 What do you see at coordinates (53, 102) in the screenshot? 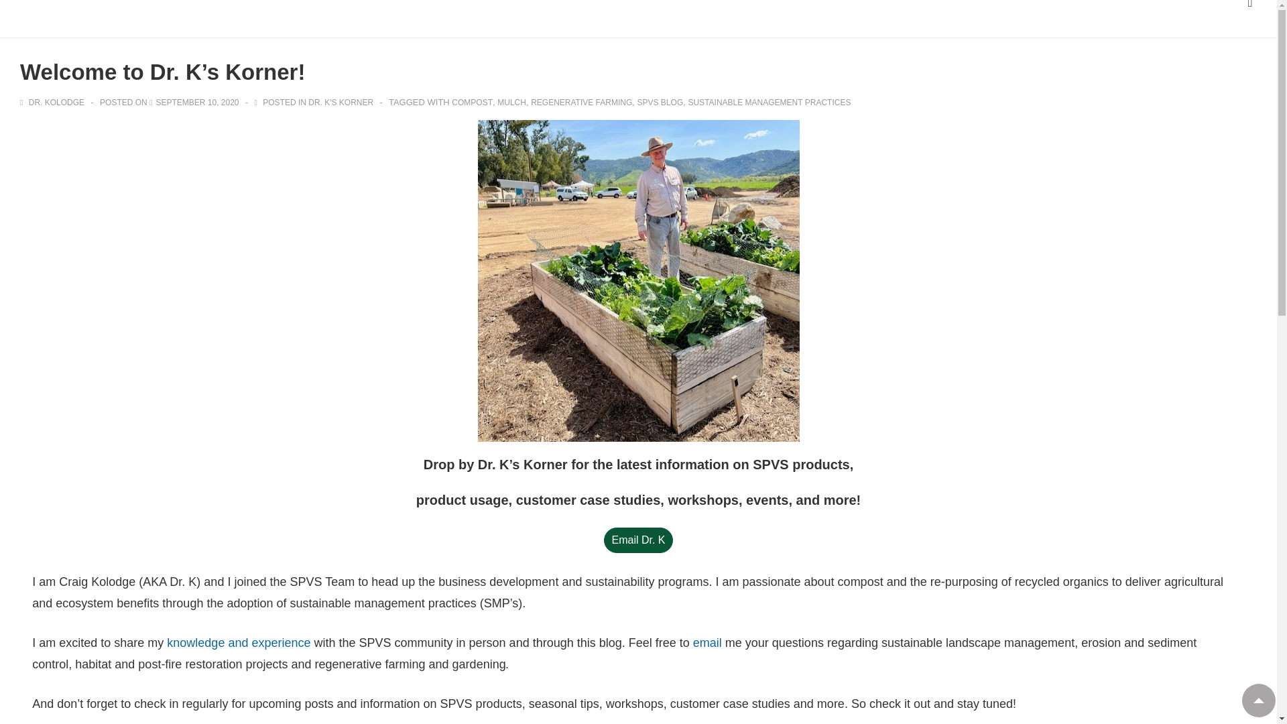
I see `View all posts by Dr. Kolodge` at bounding box center [53, 102].